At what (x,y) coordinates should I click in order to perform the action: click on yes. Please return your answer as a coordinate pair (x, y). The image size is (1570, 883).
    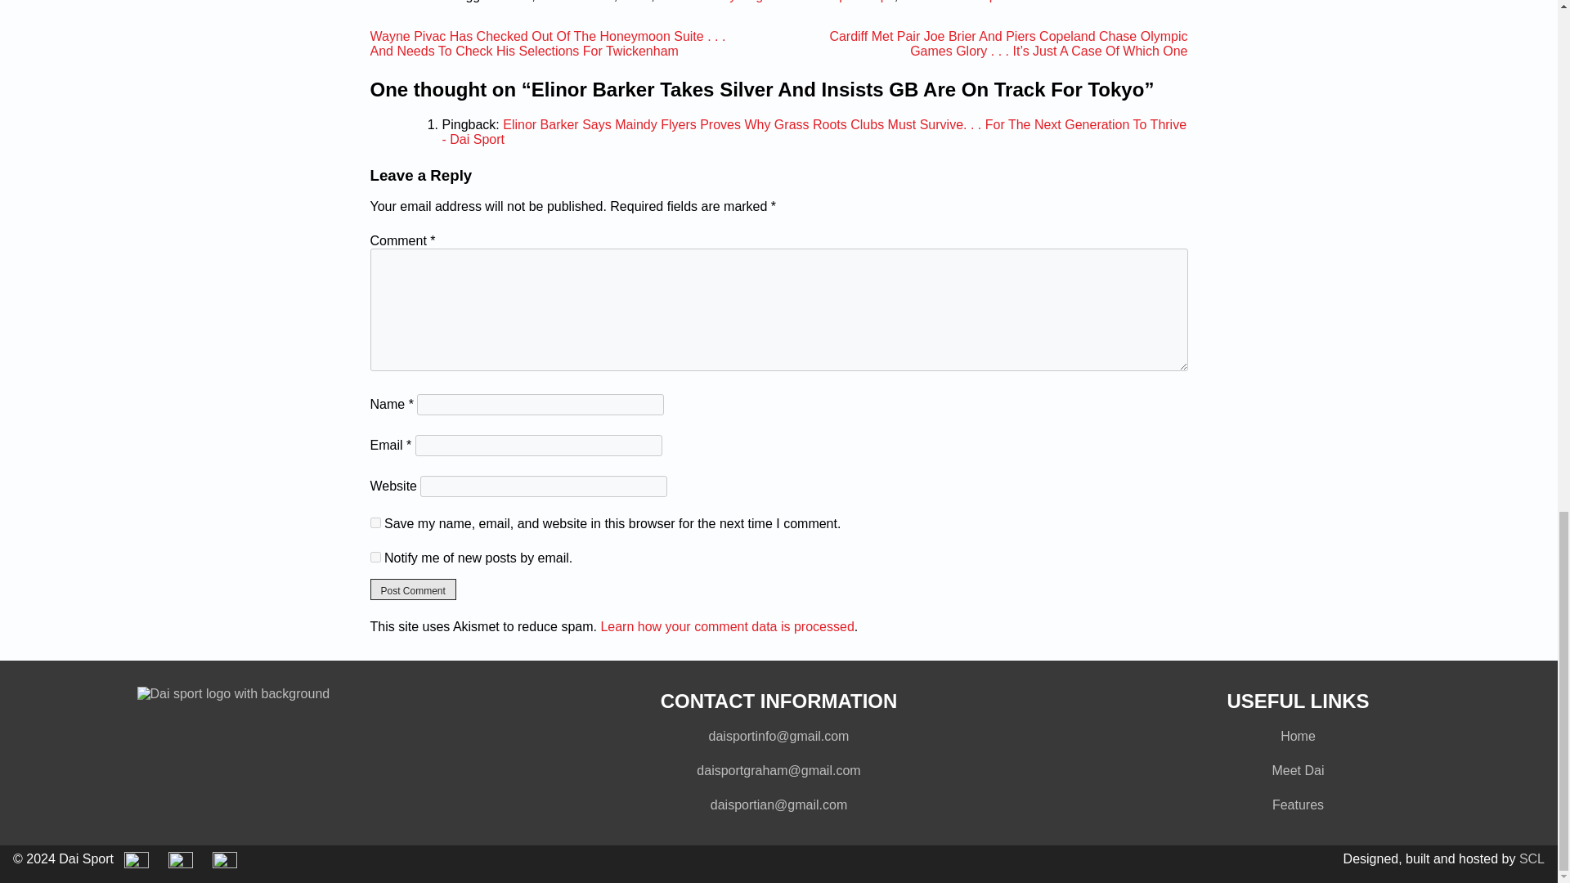
    Looking at the image, I should click on (375, 522).